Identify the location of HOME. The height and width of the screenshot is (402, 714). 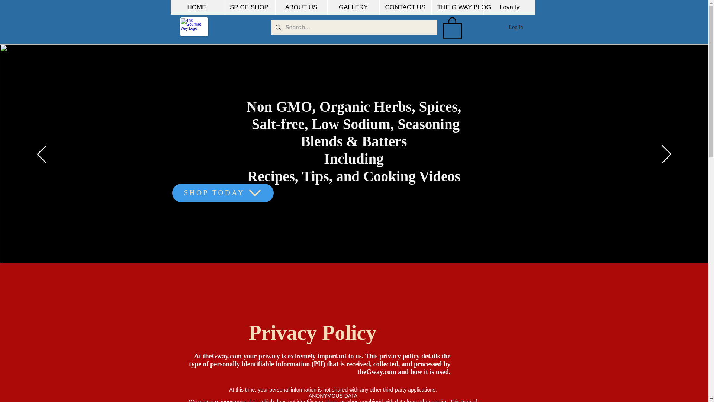
(196, 7).